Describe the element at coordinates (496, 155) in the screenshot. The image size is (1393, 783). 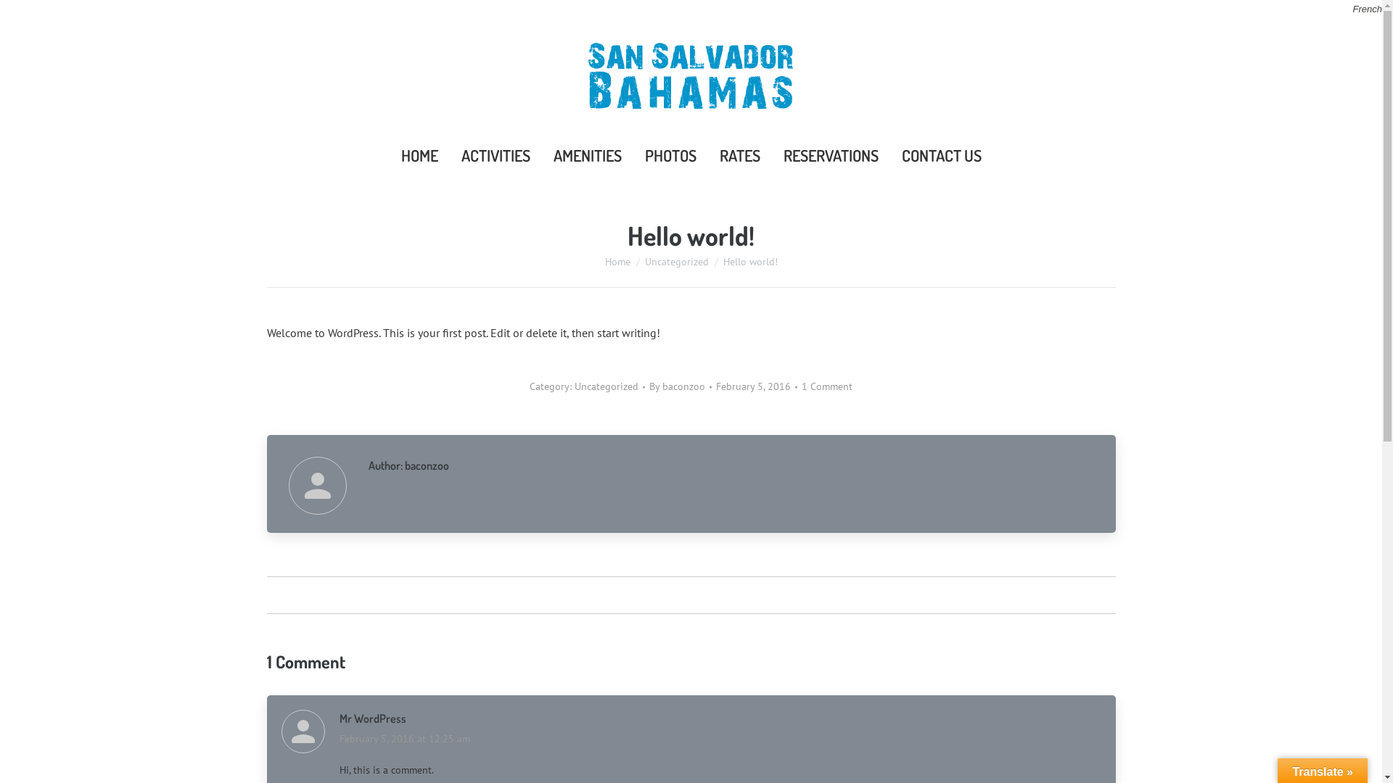
I see `ACTIVITIES` at that location.